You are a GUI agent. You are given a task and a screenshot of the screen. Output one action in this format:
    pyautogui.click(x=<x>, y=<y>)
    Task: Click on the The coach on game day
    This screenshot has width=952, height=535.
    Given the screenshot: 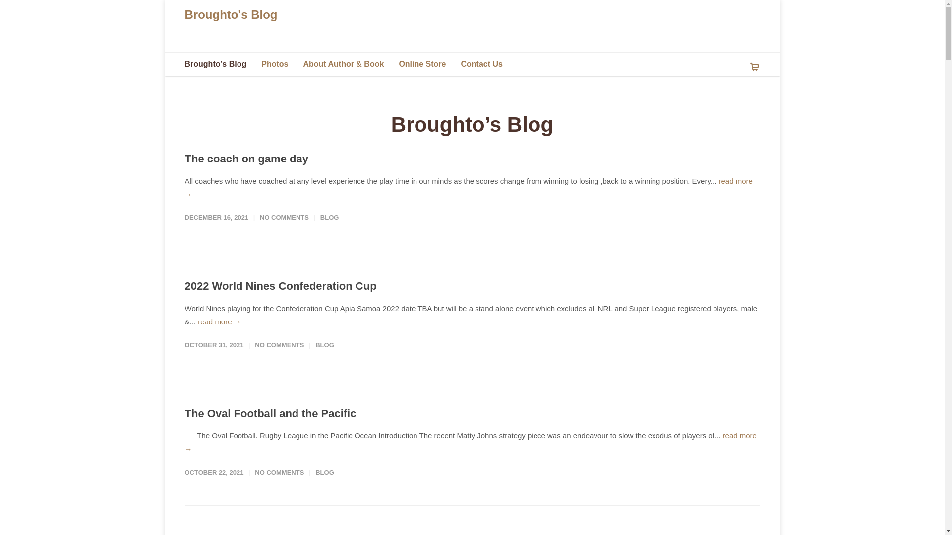 What is the action you would take?
    pyautogui.click(x=246, y=159)
    